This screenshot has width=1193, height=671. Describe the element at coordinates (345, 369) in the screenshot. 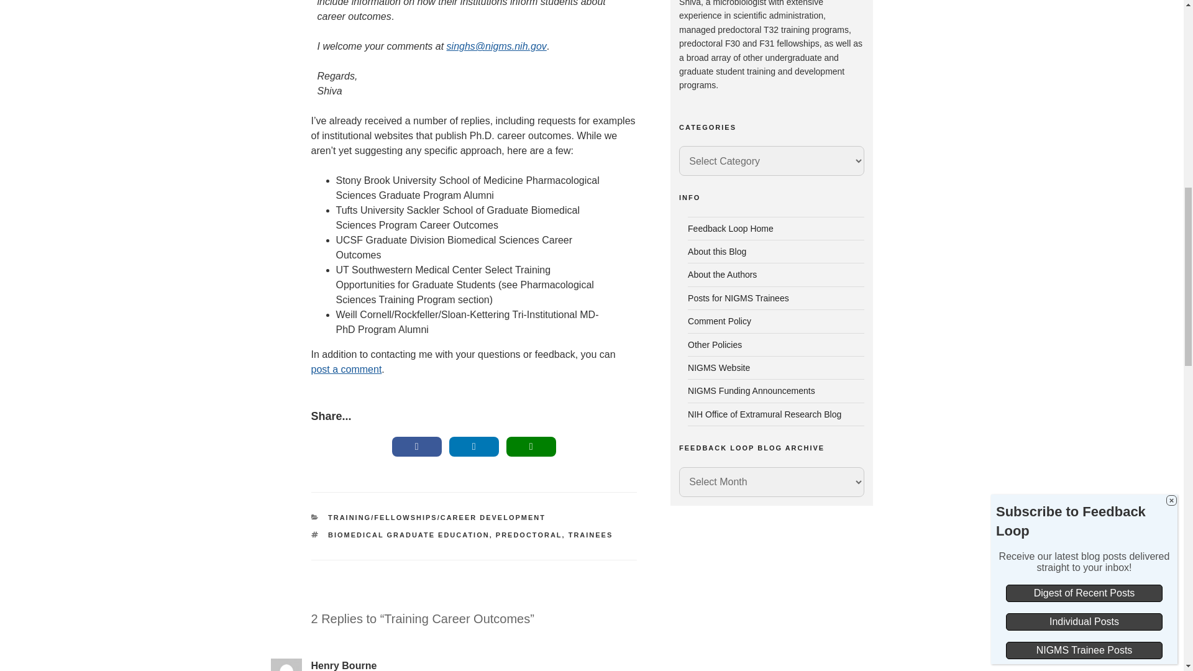

I see `post a comment` at that location.